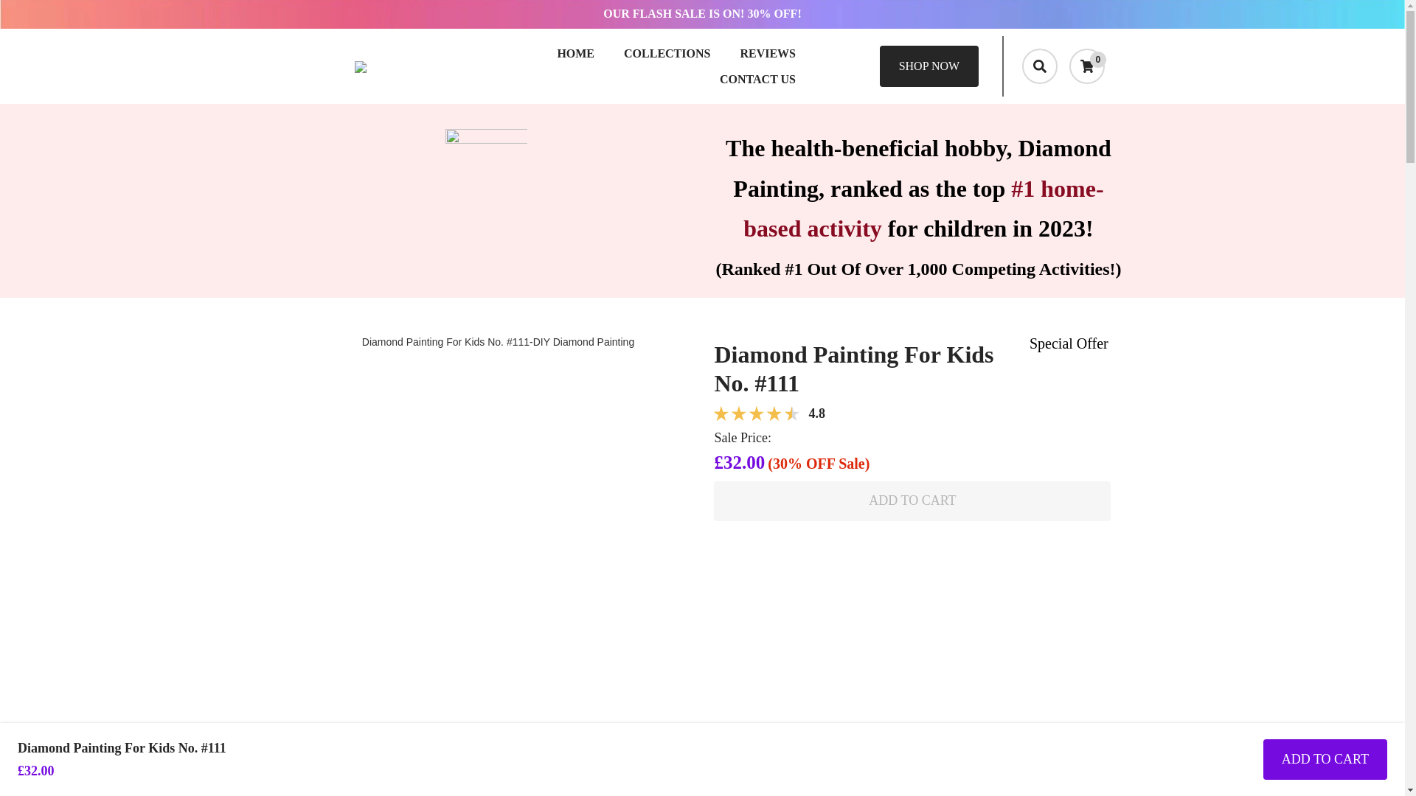  I want to click on Go to the next slide Next, so click(671, 783).